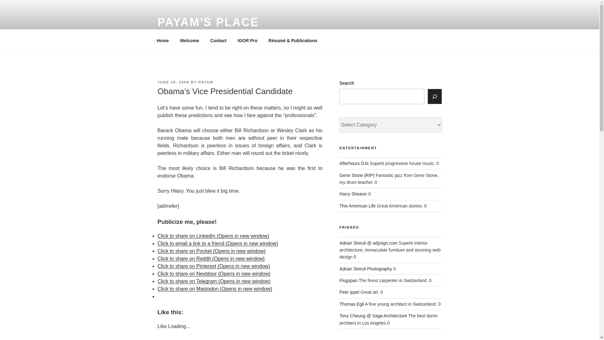  I want to click on Afterhours DJs, so click(354, 163).